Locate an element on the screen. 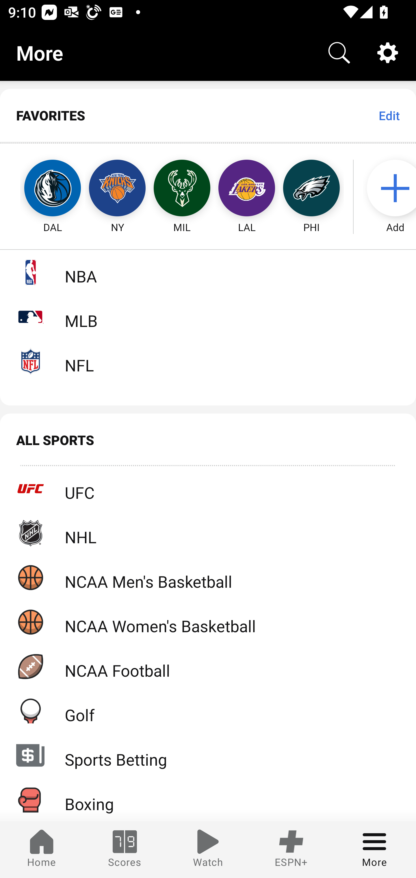 The image size is (416, 878).  Add is located at coordinates (389, 188).